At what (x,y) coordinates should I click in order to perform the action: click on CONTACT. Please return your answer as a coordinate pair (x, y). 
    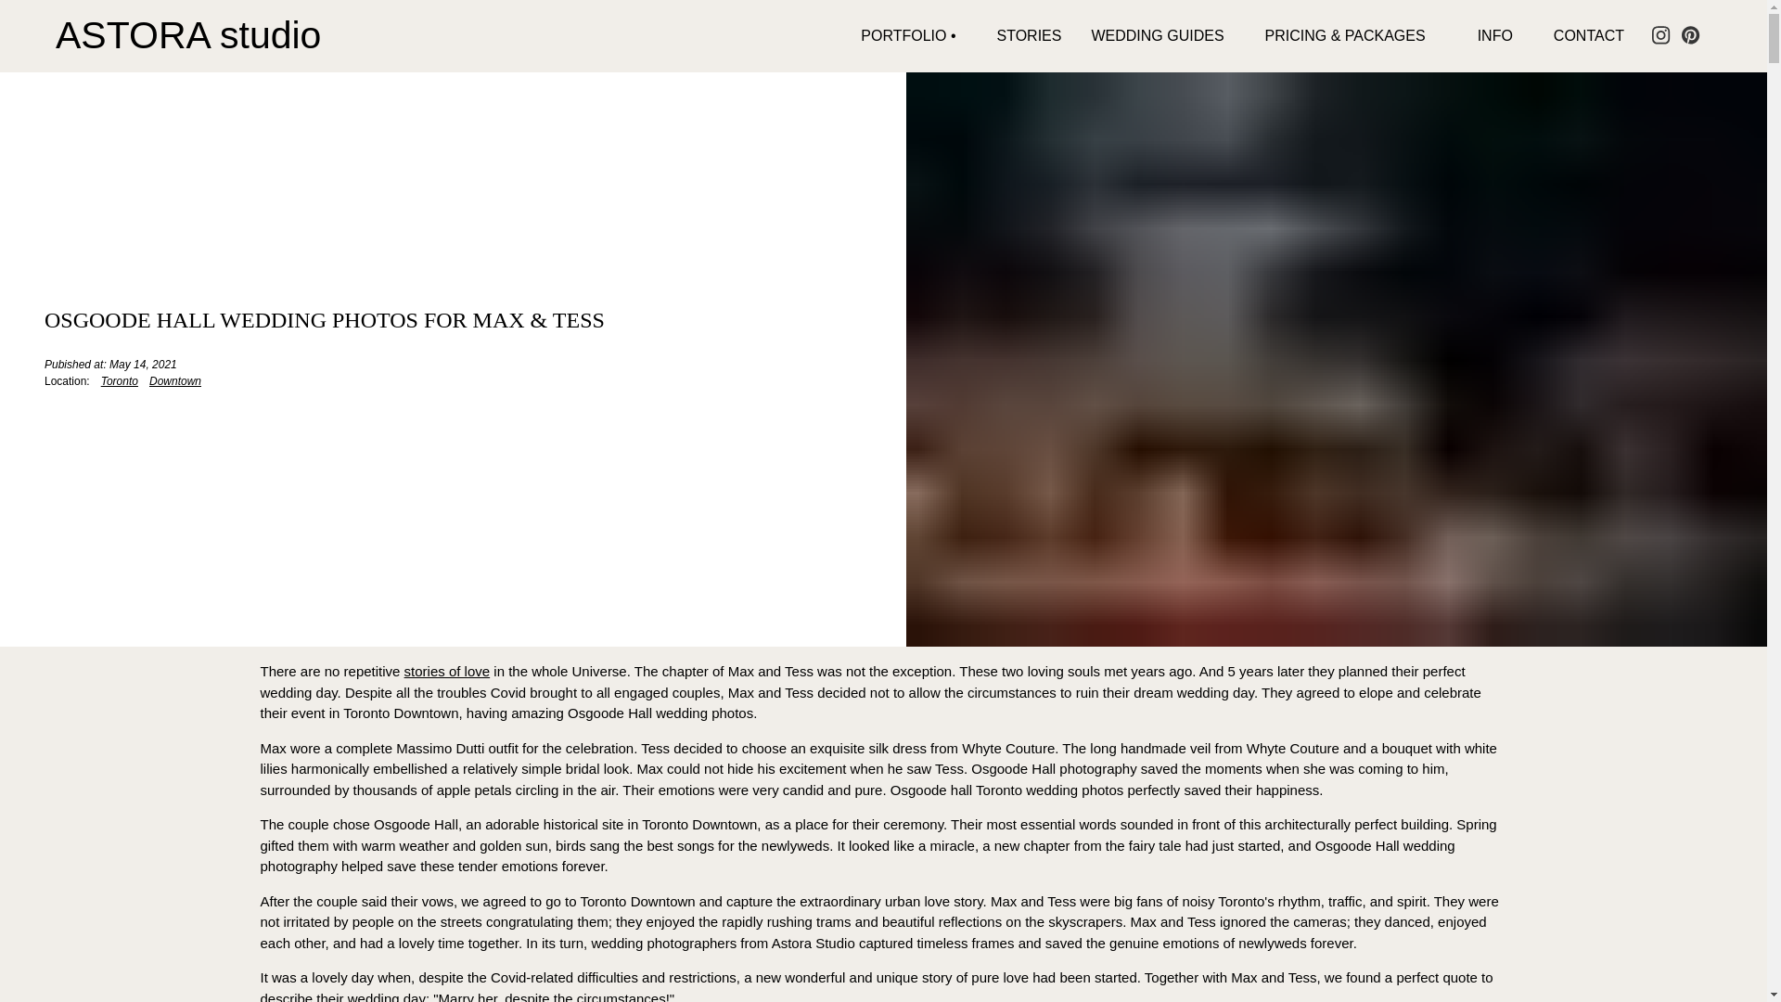
    Looking at the image, I should click on (1588, 35).